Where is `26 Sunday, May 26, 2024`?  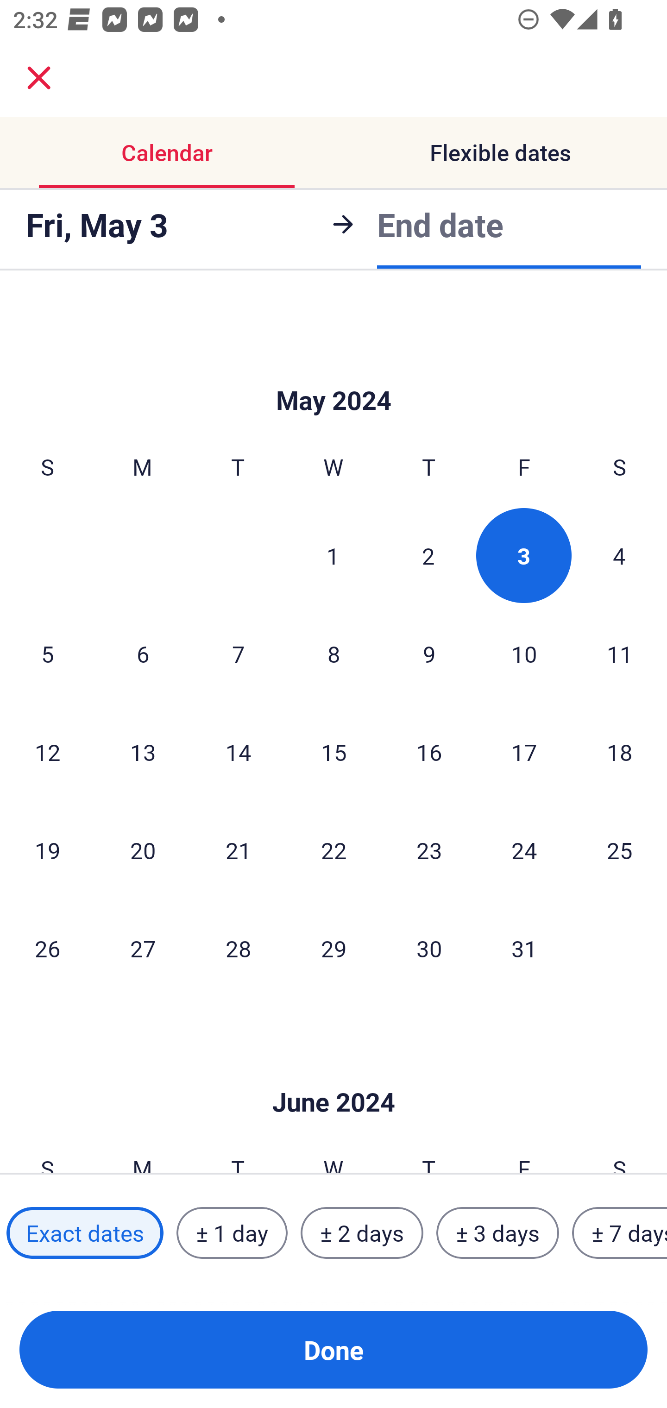
26 Sunday, May 26, 2024 is located at coordinates (47, 948).